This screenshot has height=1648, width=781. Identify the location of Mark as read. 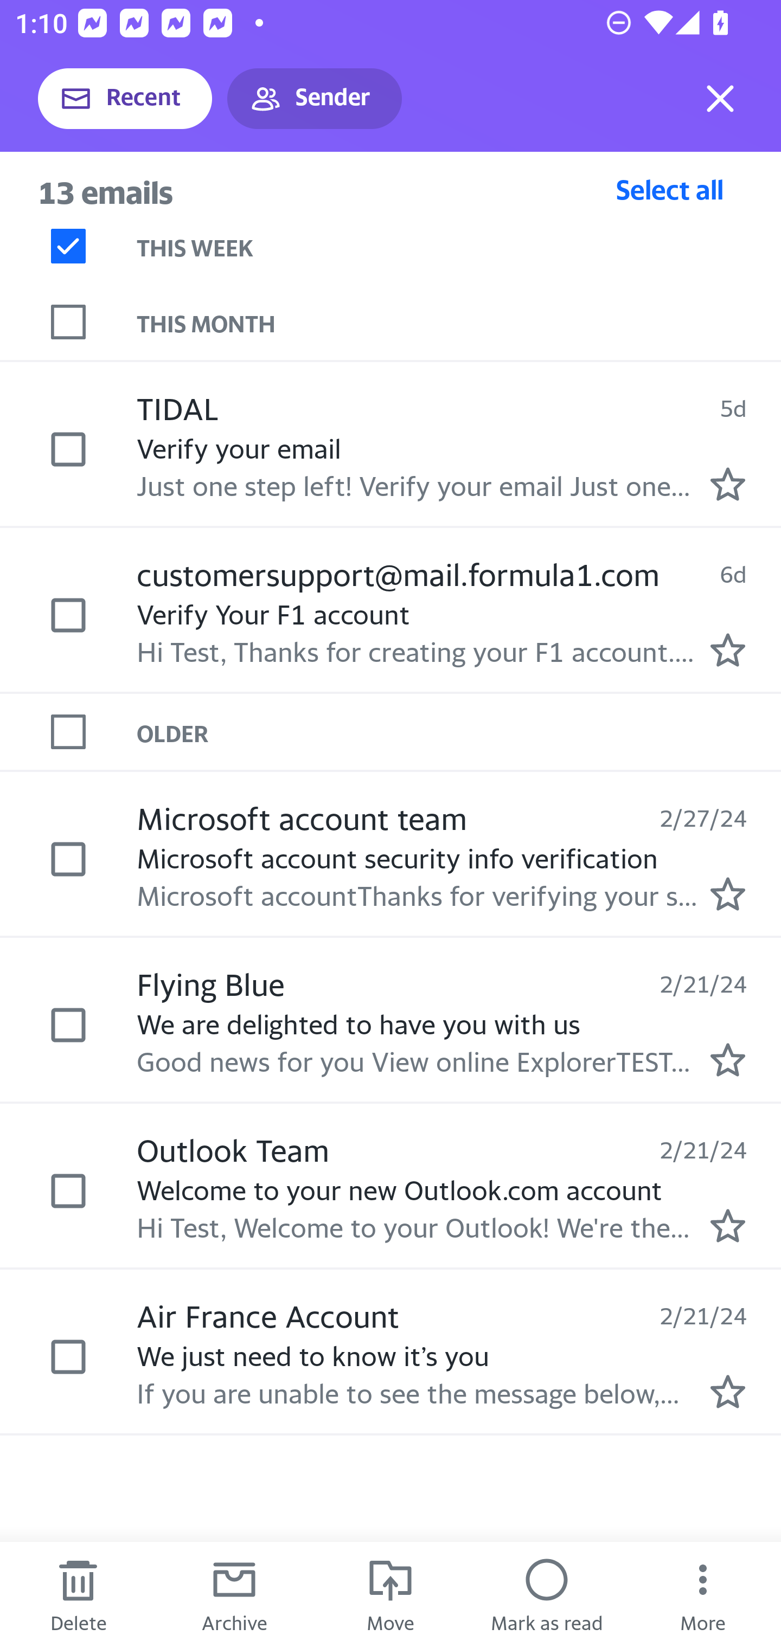
(547, 1595).